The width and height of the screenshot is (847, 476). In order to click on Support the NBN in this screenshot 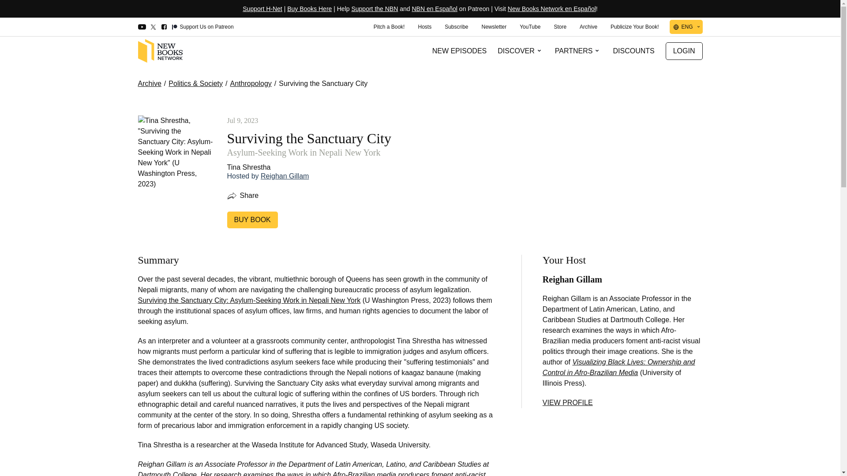, I will do `click(375, 9)`.